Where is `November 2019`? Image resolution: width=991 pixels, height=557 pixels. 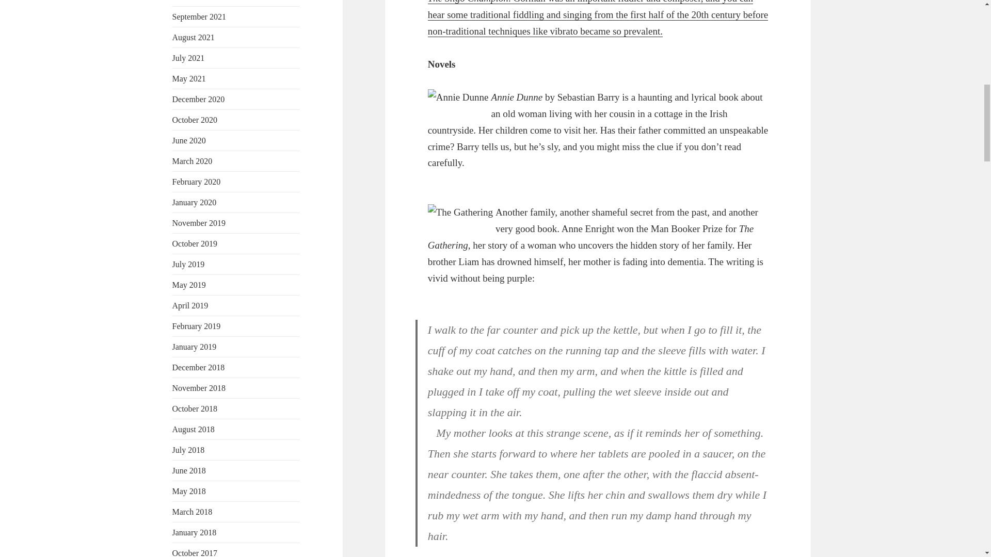
November 2019 is located at coordinates (199, 223).